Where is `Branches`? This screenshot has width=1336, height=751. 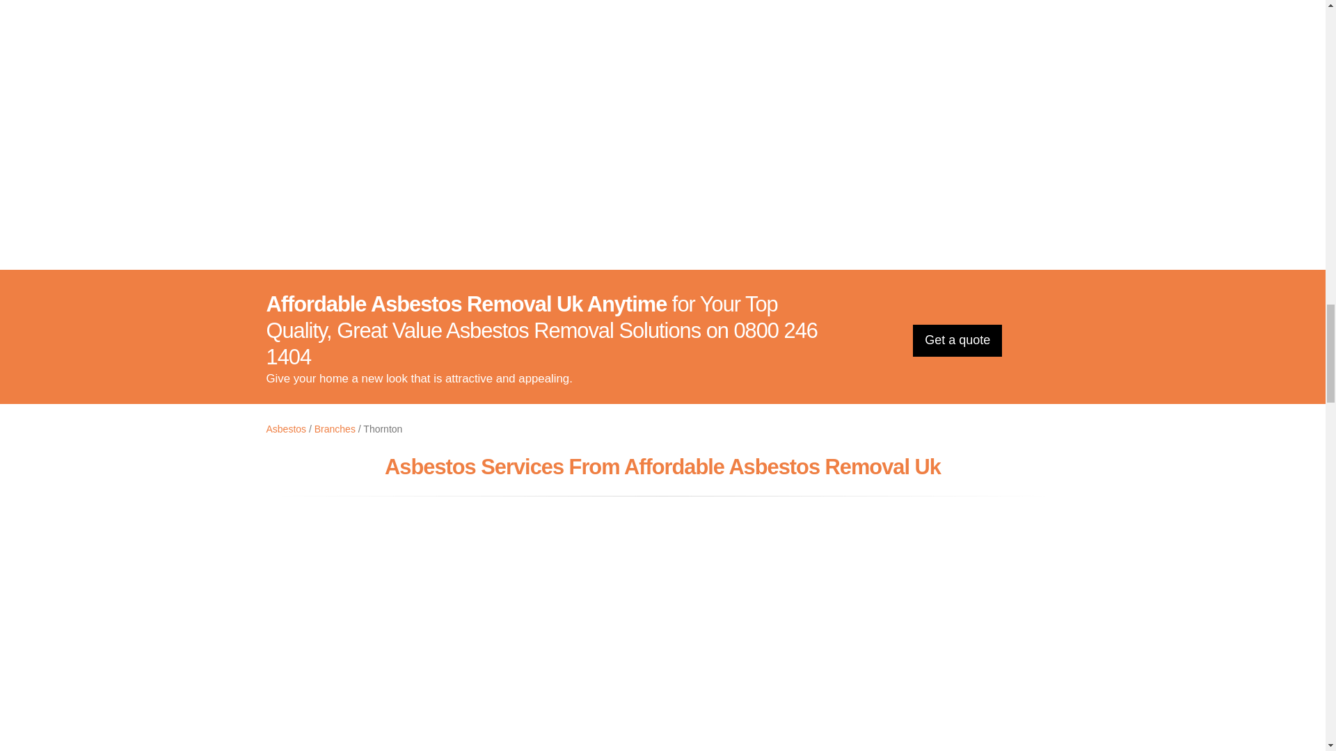
Branches is located at coordinates (334, 429).